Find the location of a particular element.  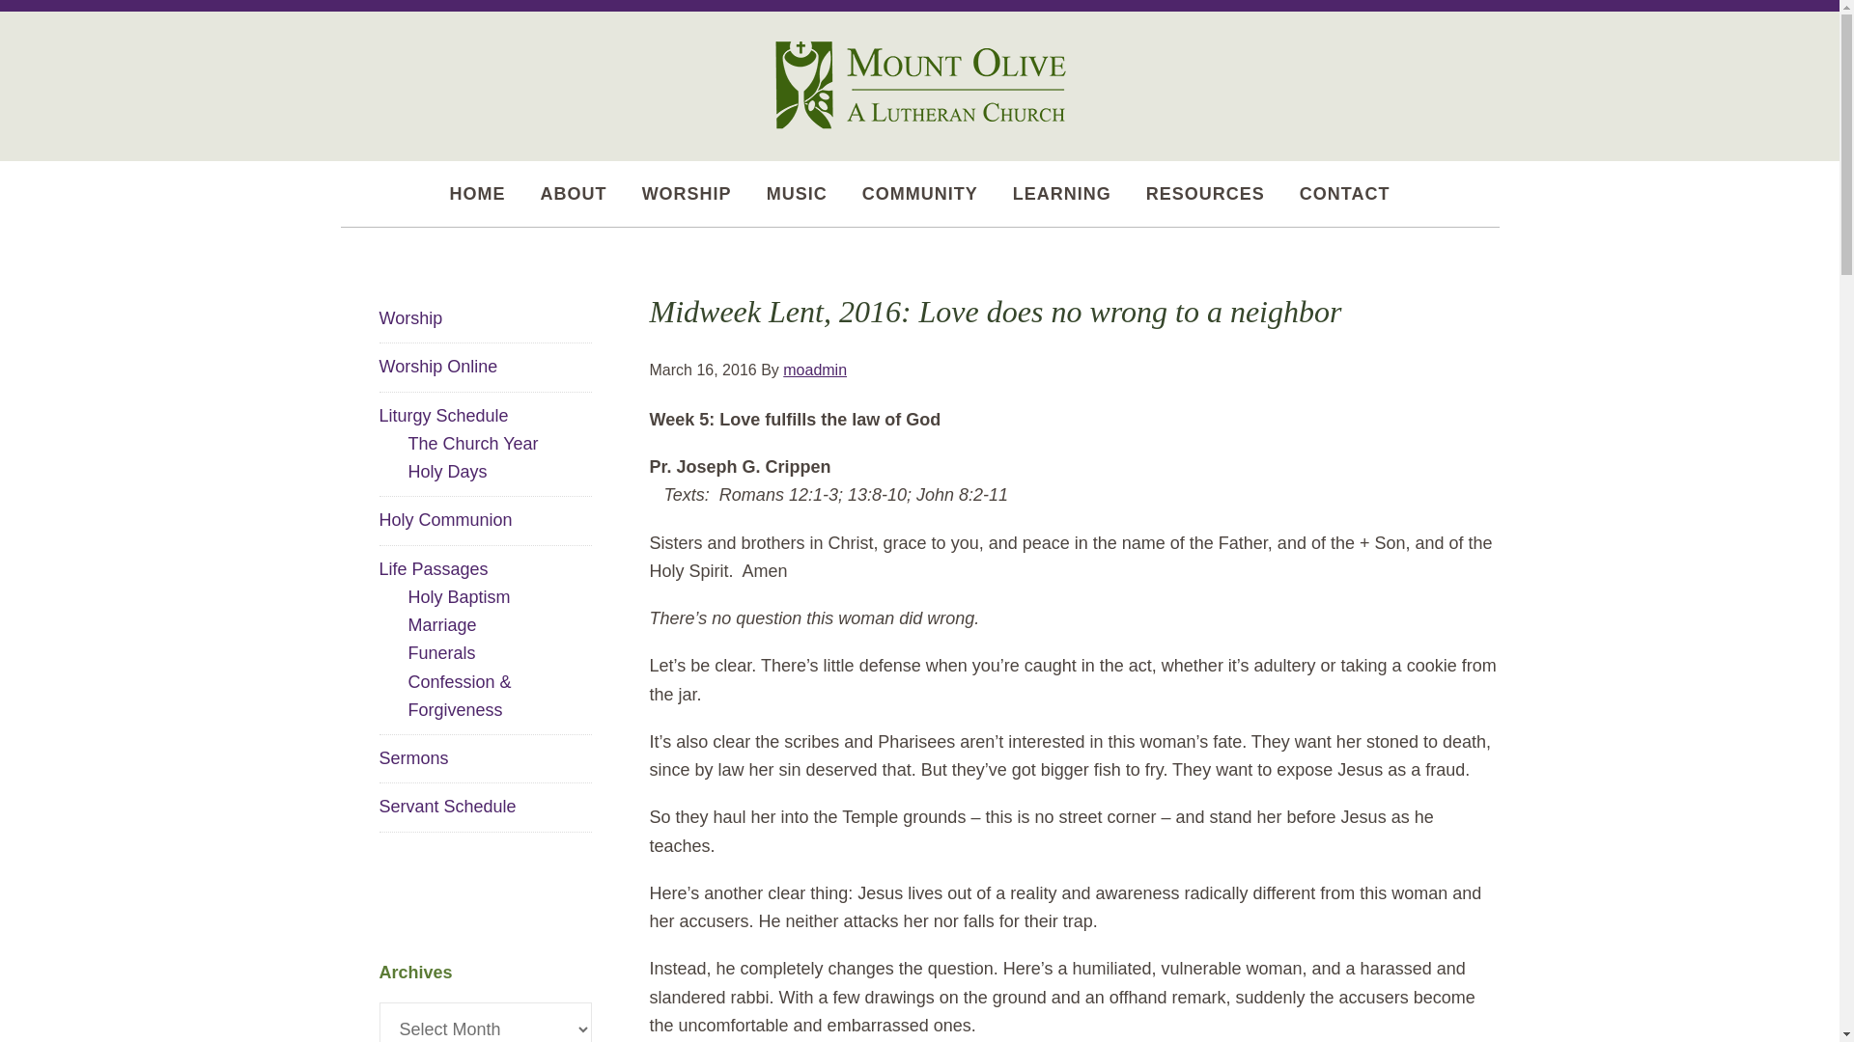

COMMUNITY is located at coordinates (919, 193).